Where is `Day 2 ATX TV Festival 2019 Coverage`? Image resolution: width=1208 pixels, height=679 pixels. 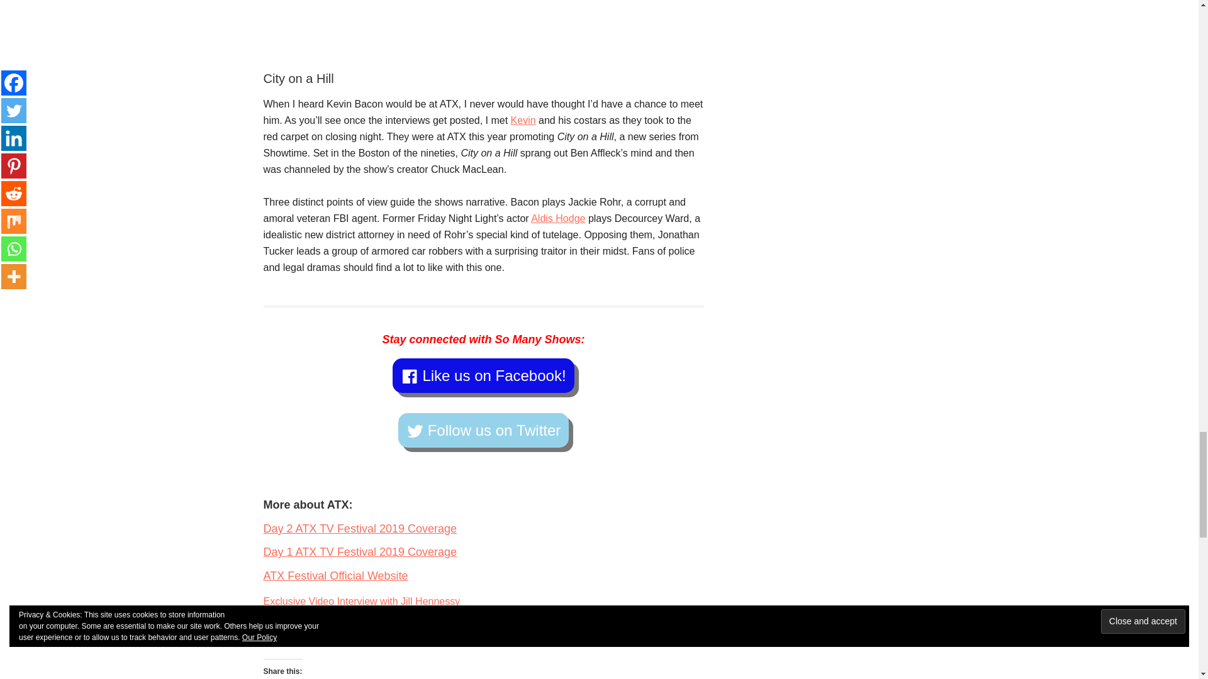
Day 2 ATX TV Festival 2019 Coverage is located at coordinates (360, 528).